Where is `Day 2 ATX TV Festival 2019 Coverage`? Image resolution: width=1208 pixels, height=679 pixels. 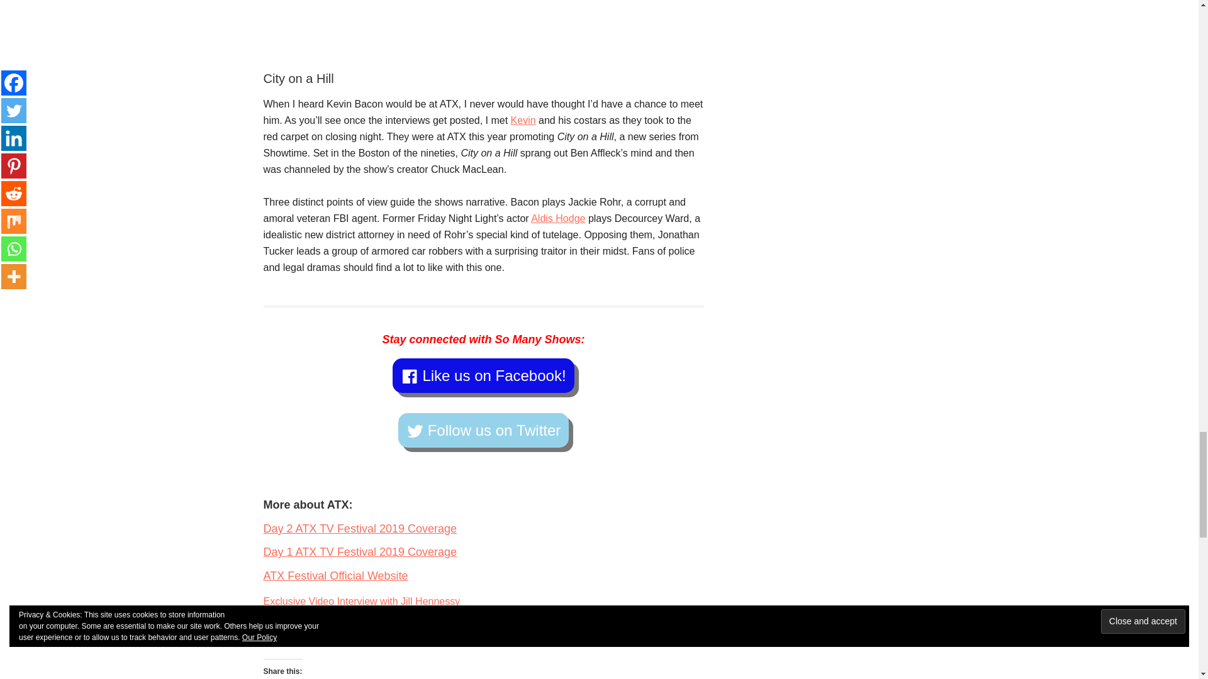
Day 2 ATX TV Festival 2019 Coverage is located at coordinates (360, 528).